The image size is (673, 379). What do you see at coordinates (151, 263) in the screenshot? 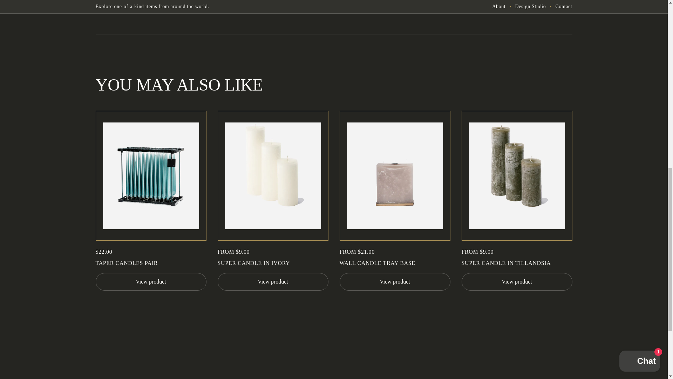
I see `Taper Candles Pair` at bounding box center [151, 263].